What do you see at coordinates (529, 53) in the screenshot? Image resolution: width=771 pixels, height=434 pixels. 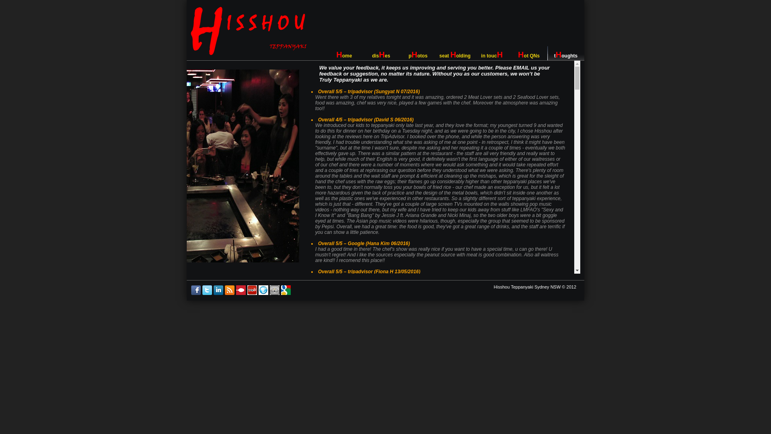 I see `Hot QNs` at bounding box center [529, 53].